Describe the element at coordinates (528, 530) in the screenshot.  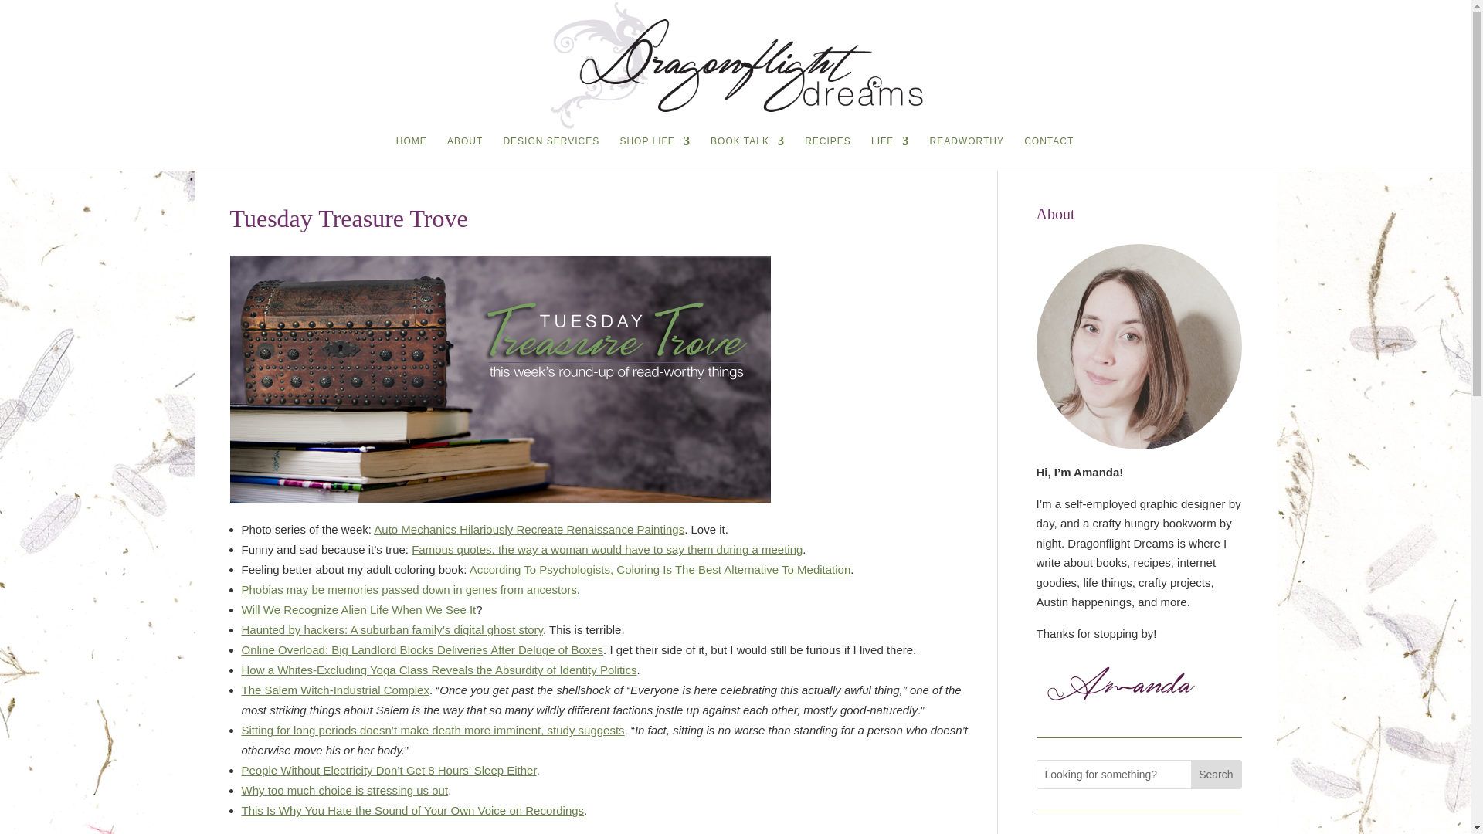
I see `Auto Mechanics Hilariously Recreate Renaissance Paintings` at that location.